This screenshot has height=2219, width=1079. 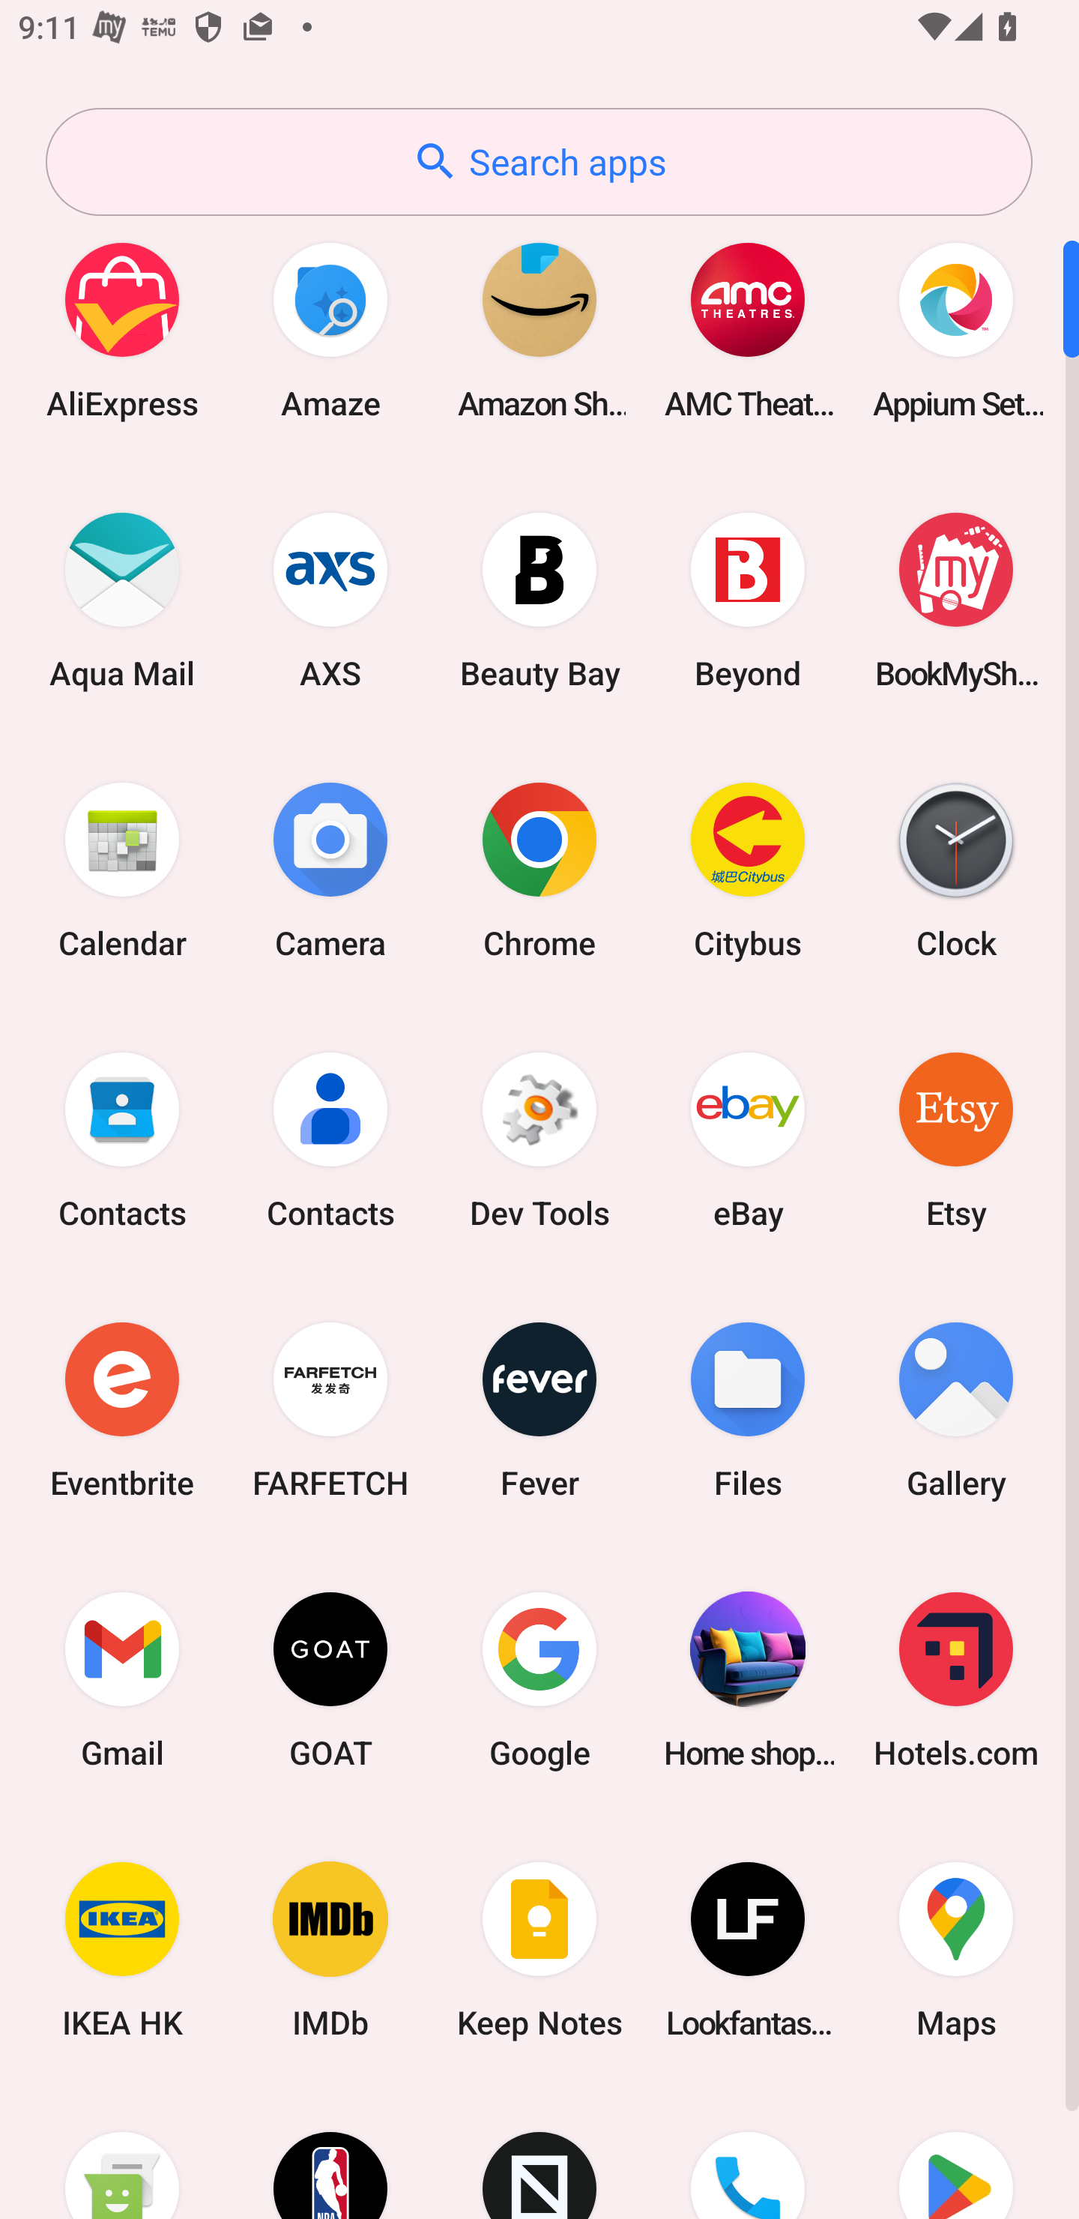 I want to click on AXS, so click(x=330, y=600).